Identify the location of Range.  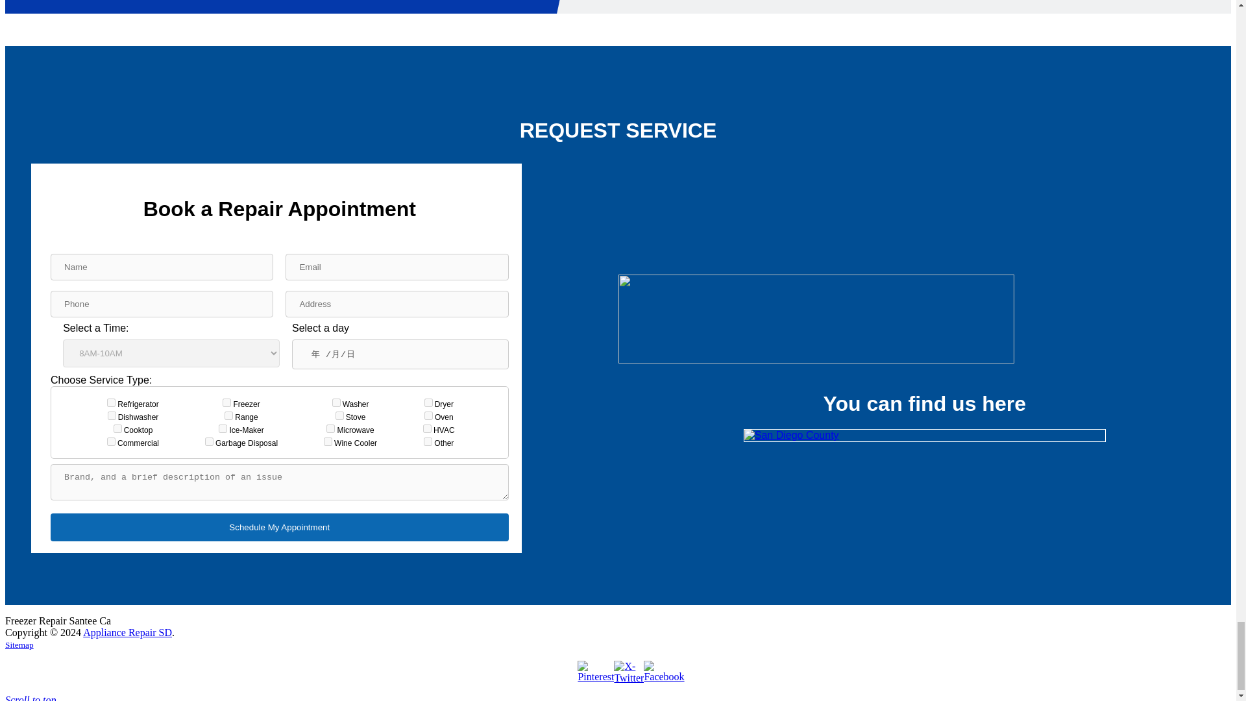
(228, 415).